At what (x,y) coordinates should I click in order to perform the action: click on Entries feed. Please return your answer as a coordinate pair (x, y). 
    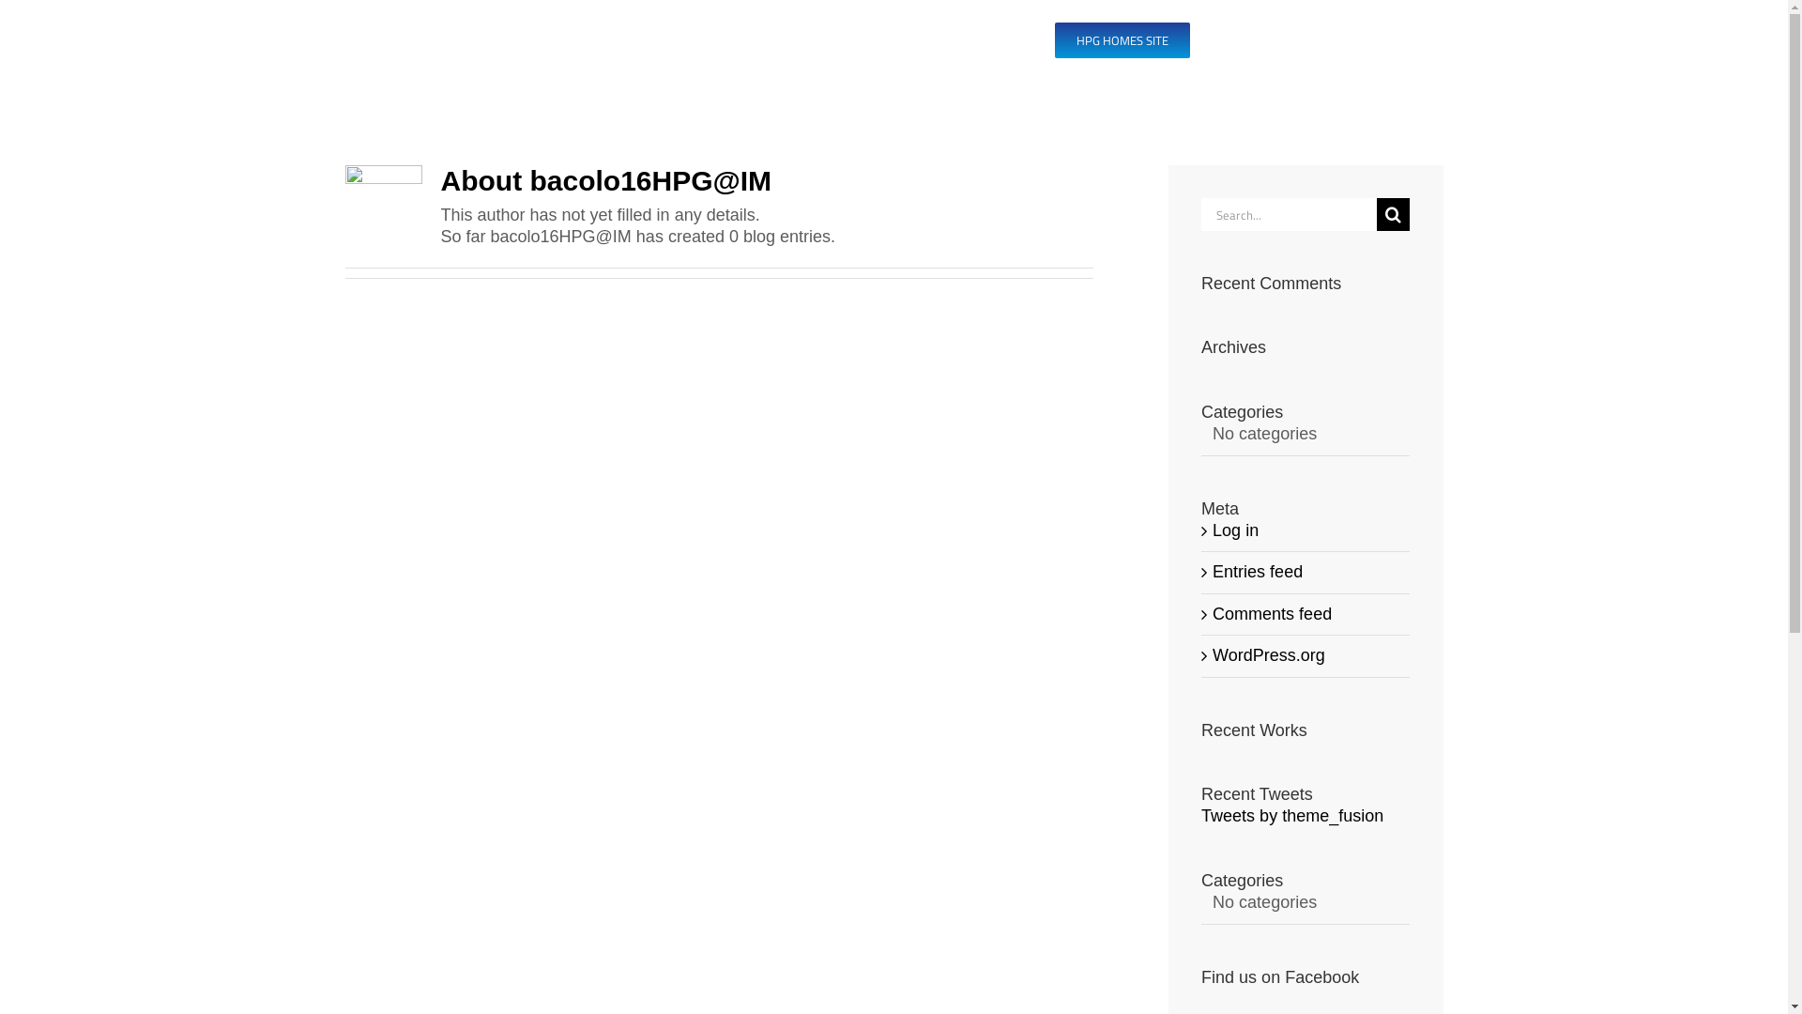
    Looking at the image, I should click on (1258, 572).